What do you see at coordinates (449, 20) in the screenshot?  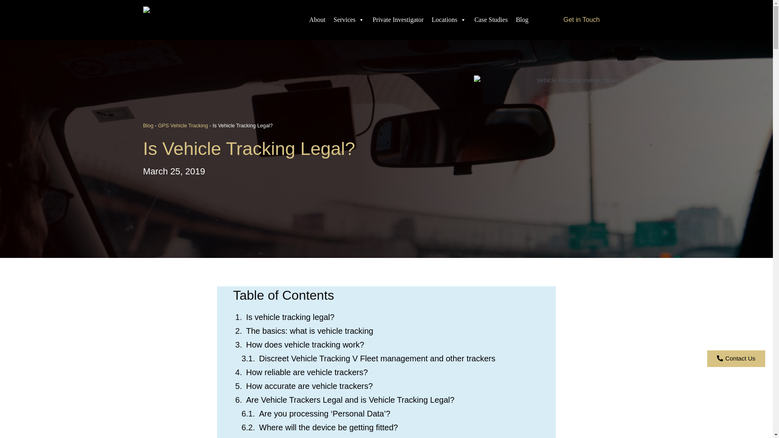 I see `Locations` at bounding box center [449, 20].